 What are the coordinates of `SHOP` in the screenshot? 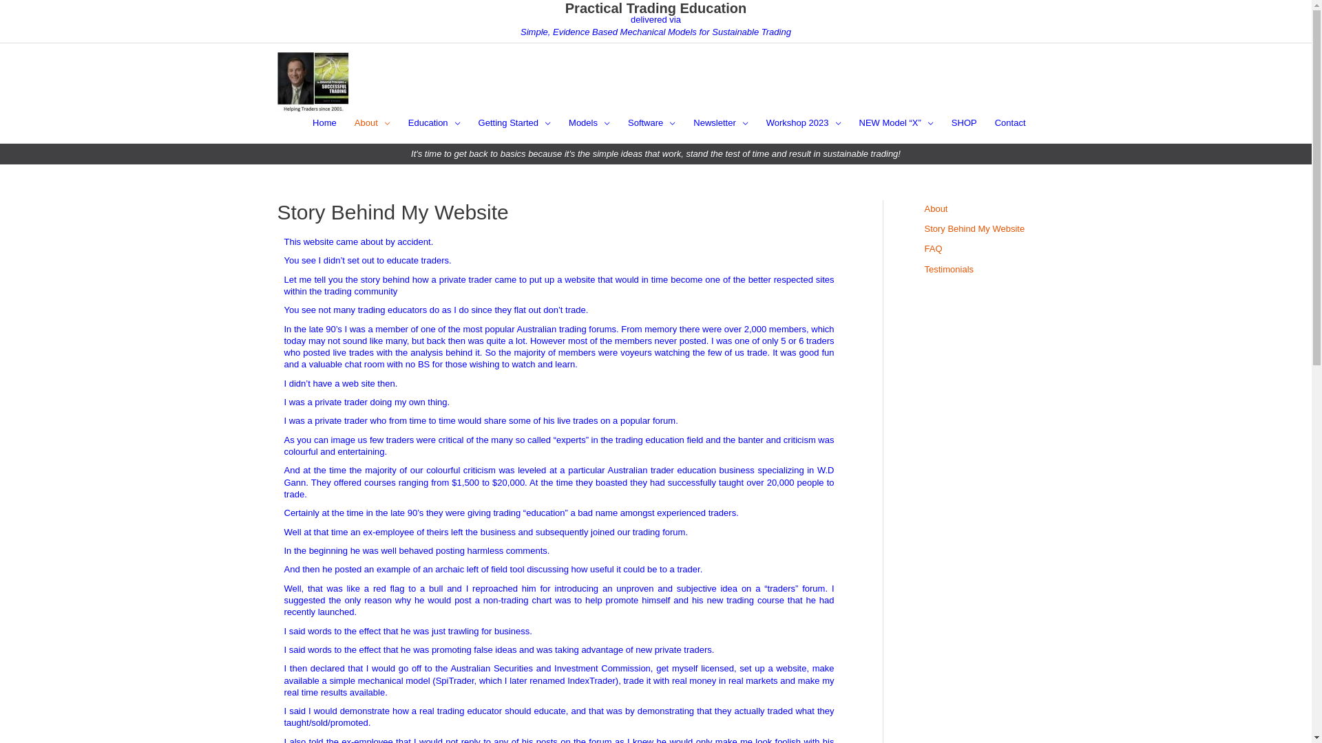 It's located at (964, 123).